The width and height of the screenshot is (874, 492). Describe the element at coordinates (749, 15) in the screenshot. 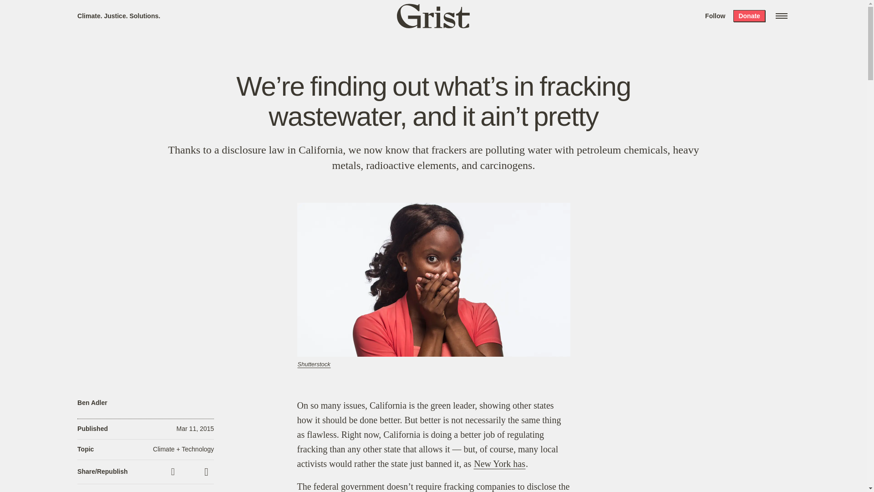

I see `Donate` at that location.